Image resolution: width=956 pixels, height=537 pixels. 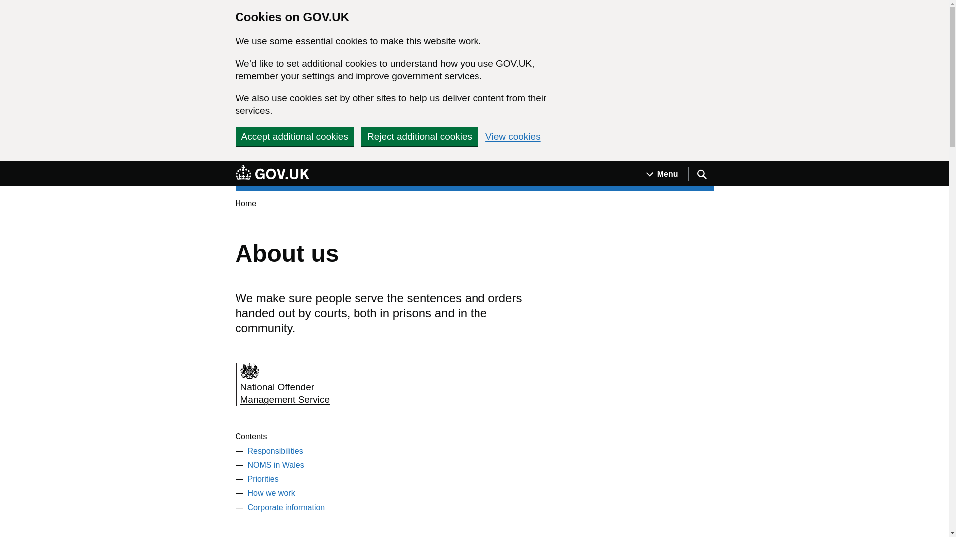 What do you see at coordinates (314, 385) in the screenshot?
I see `NOMS in Wales` at bounding box center [314, 385].